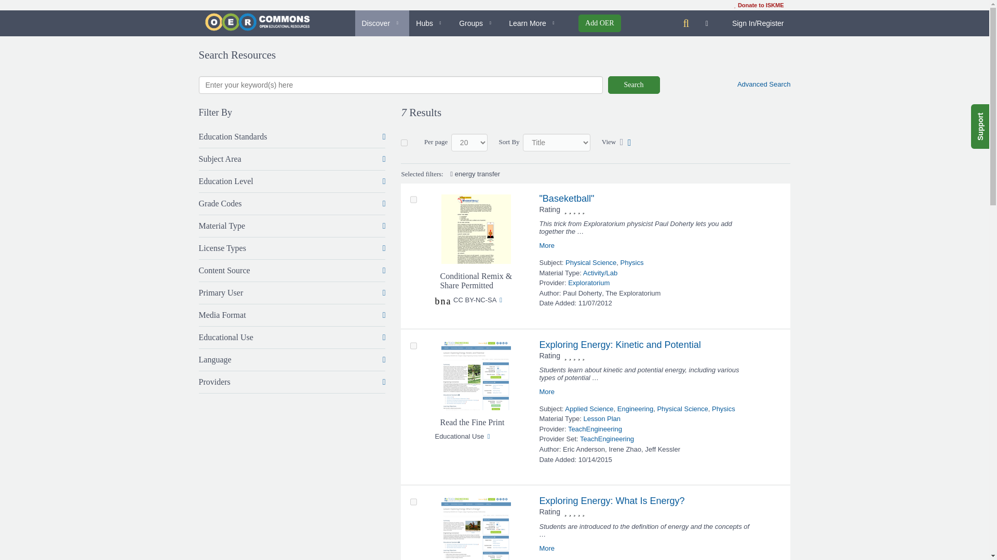  Describe the element at coordinates (382, 23) in the screenshot. I see `Discover` at that location.